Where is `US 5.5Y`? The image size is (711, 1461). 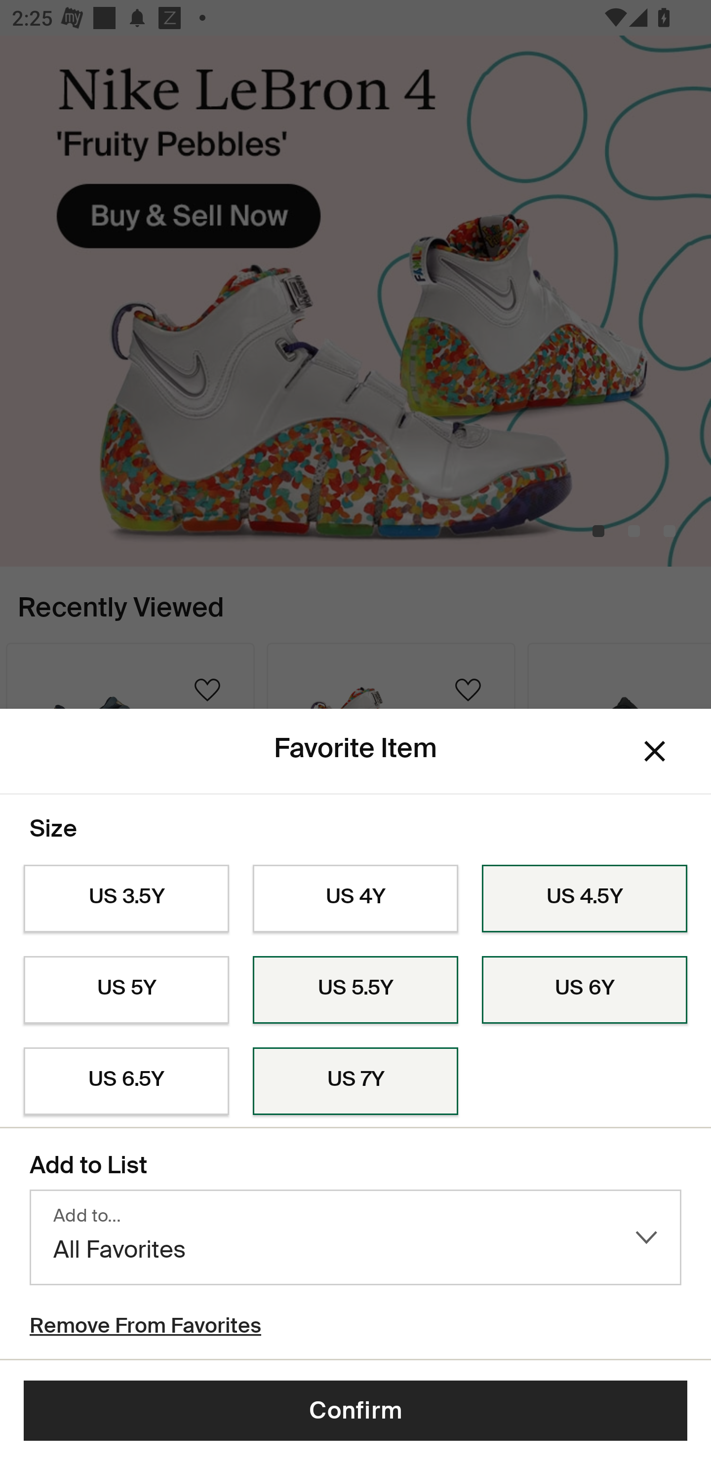 US 5.5Y is located at coordinates (355, 989).